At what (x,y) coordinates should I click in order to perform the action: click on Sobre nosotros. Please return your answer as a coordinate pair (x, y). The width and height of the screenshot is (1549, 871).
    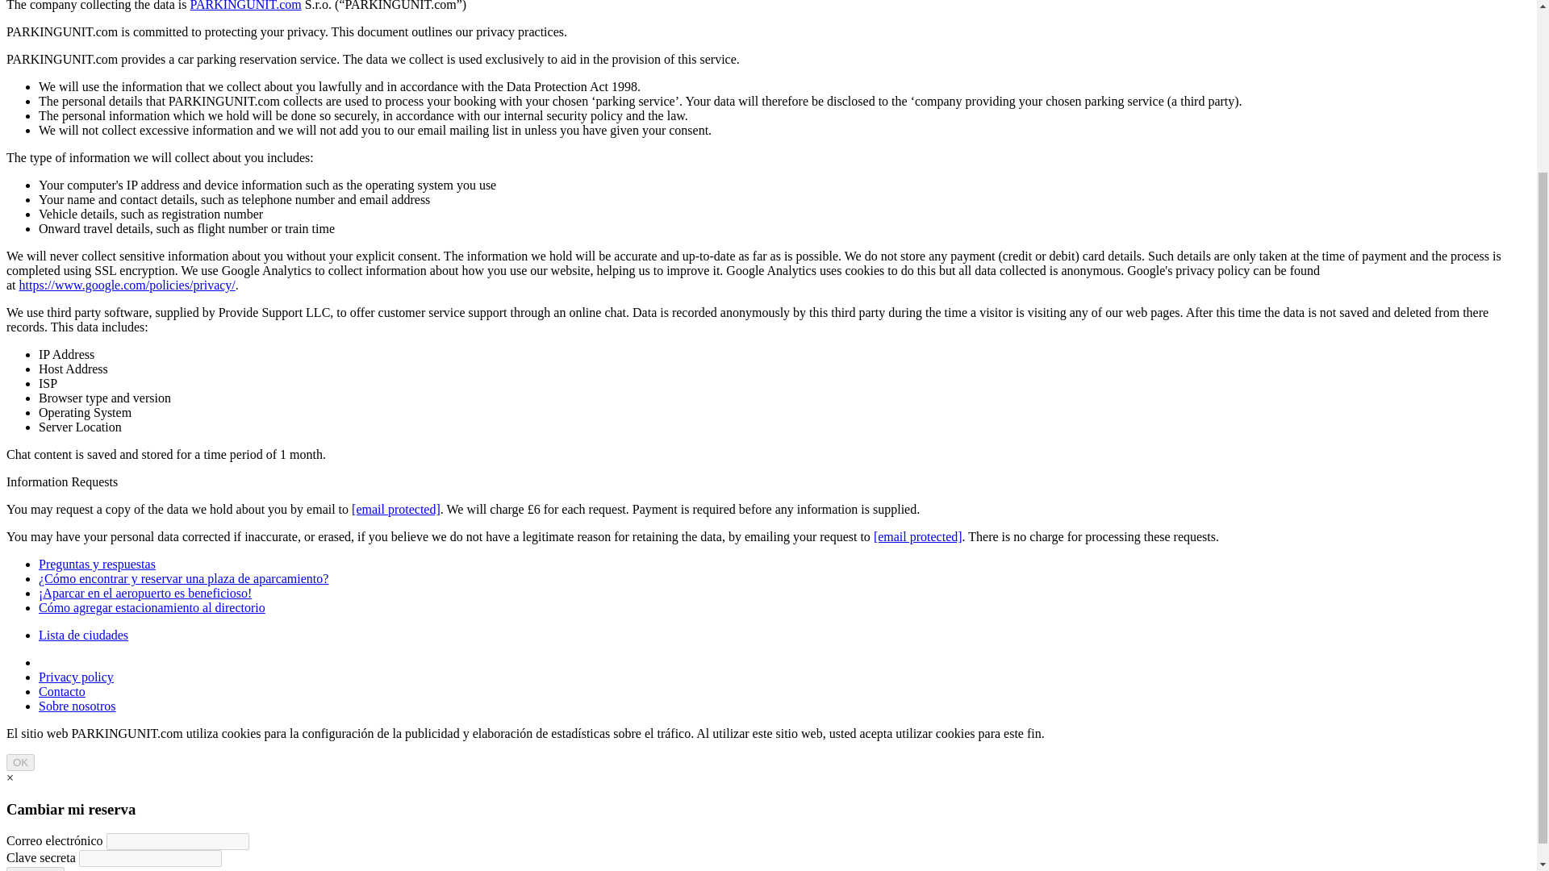
    Looking at the image, I should click on (77, 706).